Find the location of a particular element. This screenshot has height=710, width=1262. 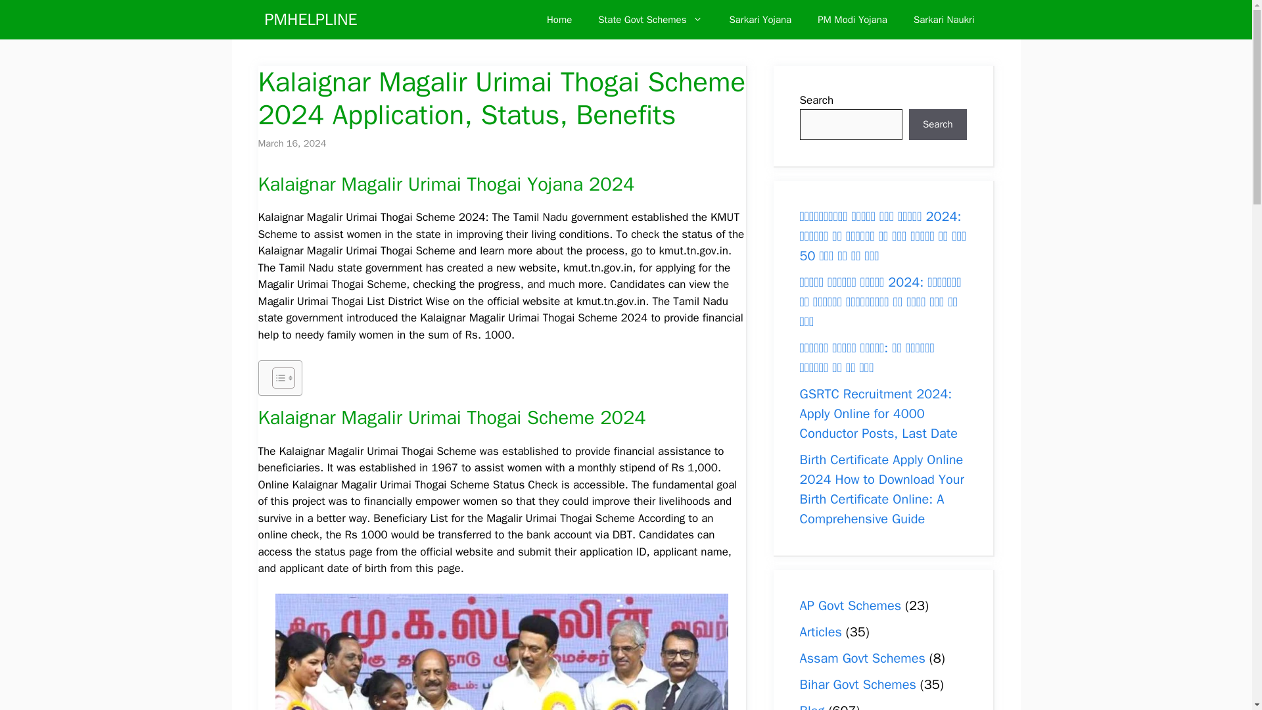

PMHELPLINE is located at coordinates (310, 20).